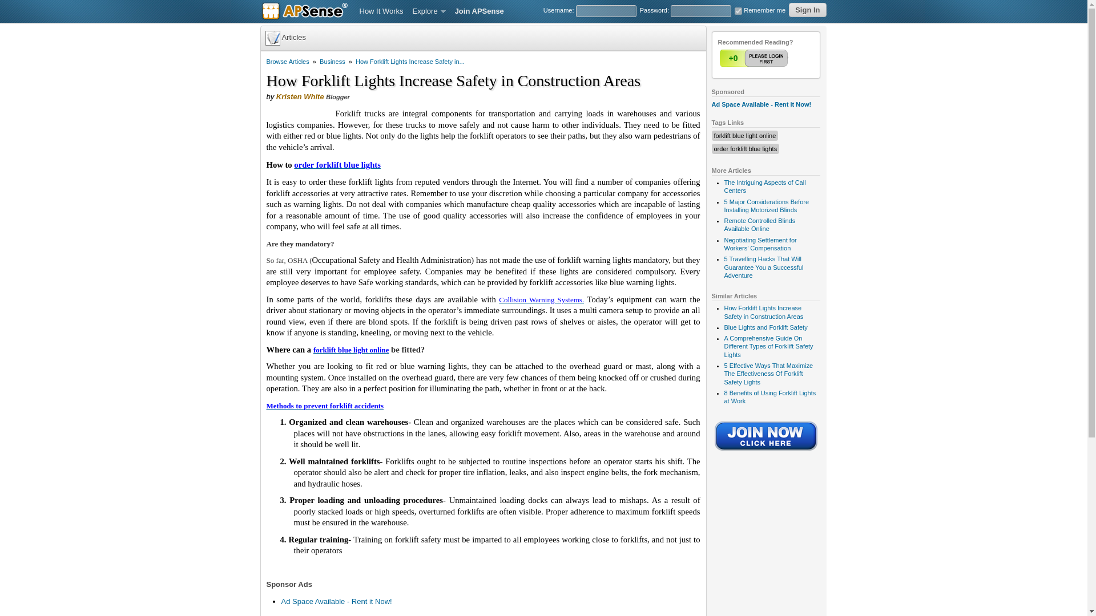 This screenshot has width=1096, height=616. What do you see at coordinates (764, 187) in the screenshot?
I see `The Intriguing Aspects of Call Centers` at bounding box center [764, 187].